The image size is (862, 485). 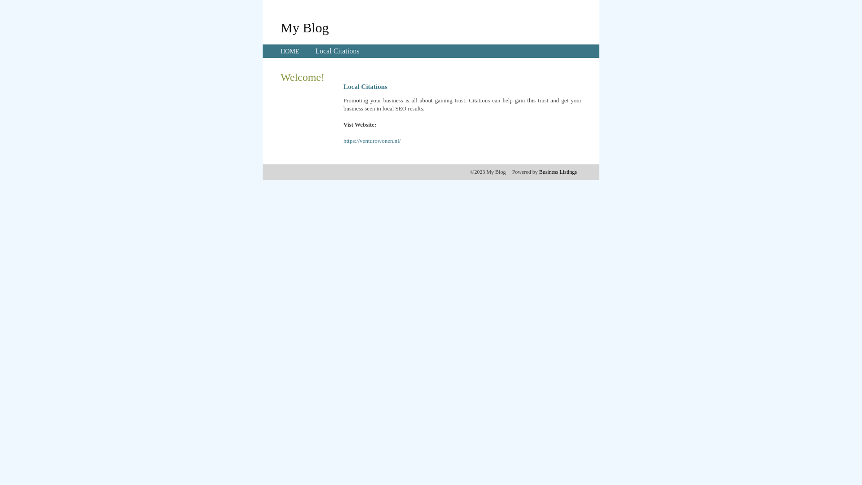 What do you see at coordinates (558, 172) in the screenshot?
I see `Business Listings` at bounding box center [558, 172].